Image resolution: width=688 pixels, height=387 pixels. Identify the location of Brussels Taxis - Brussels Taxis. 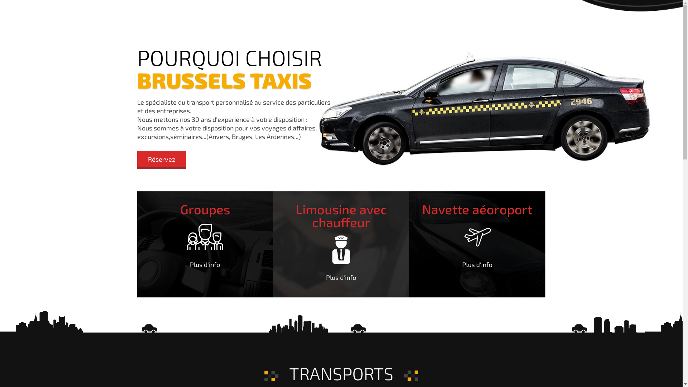
(341, 250).